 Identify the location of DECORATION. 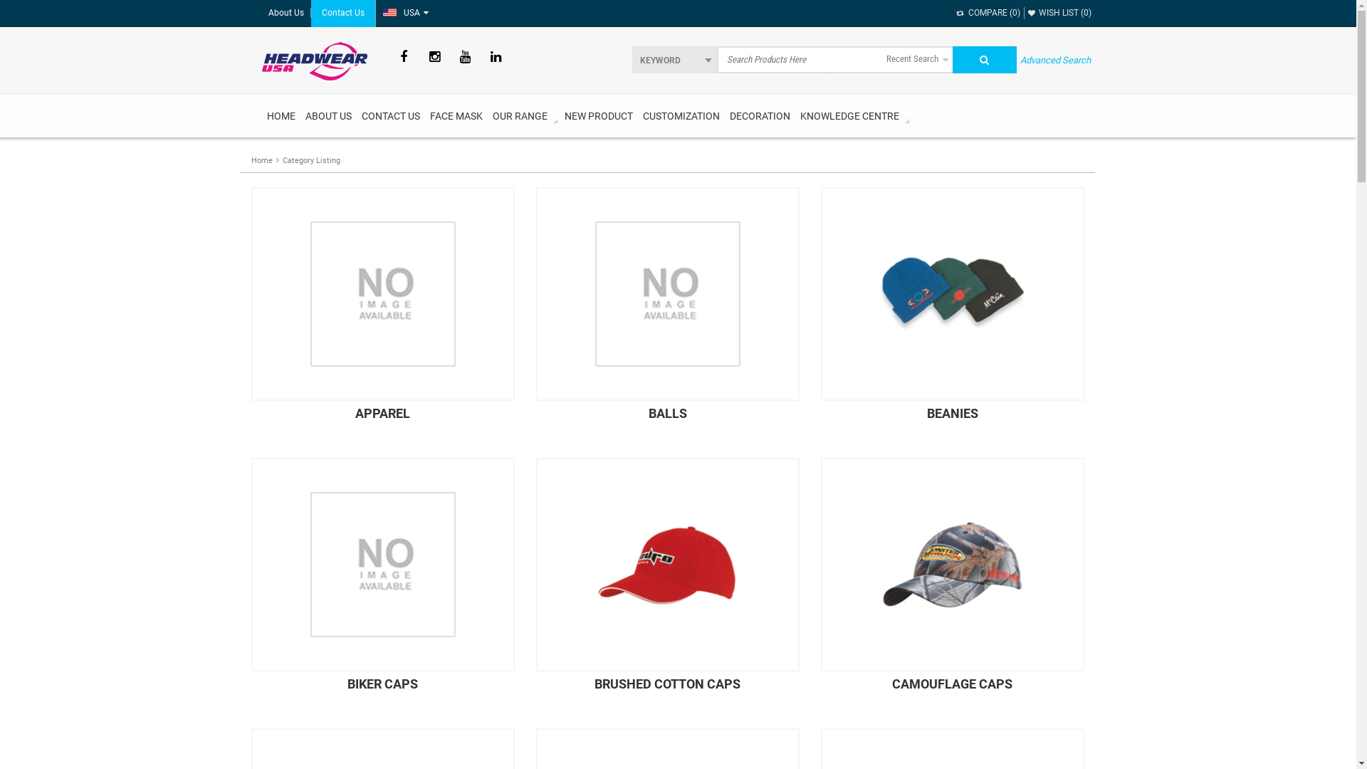
(760, 116).